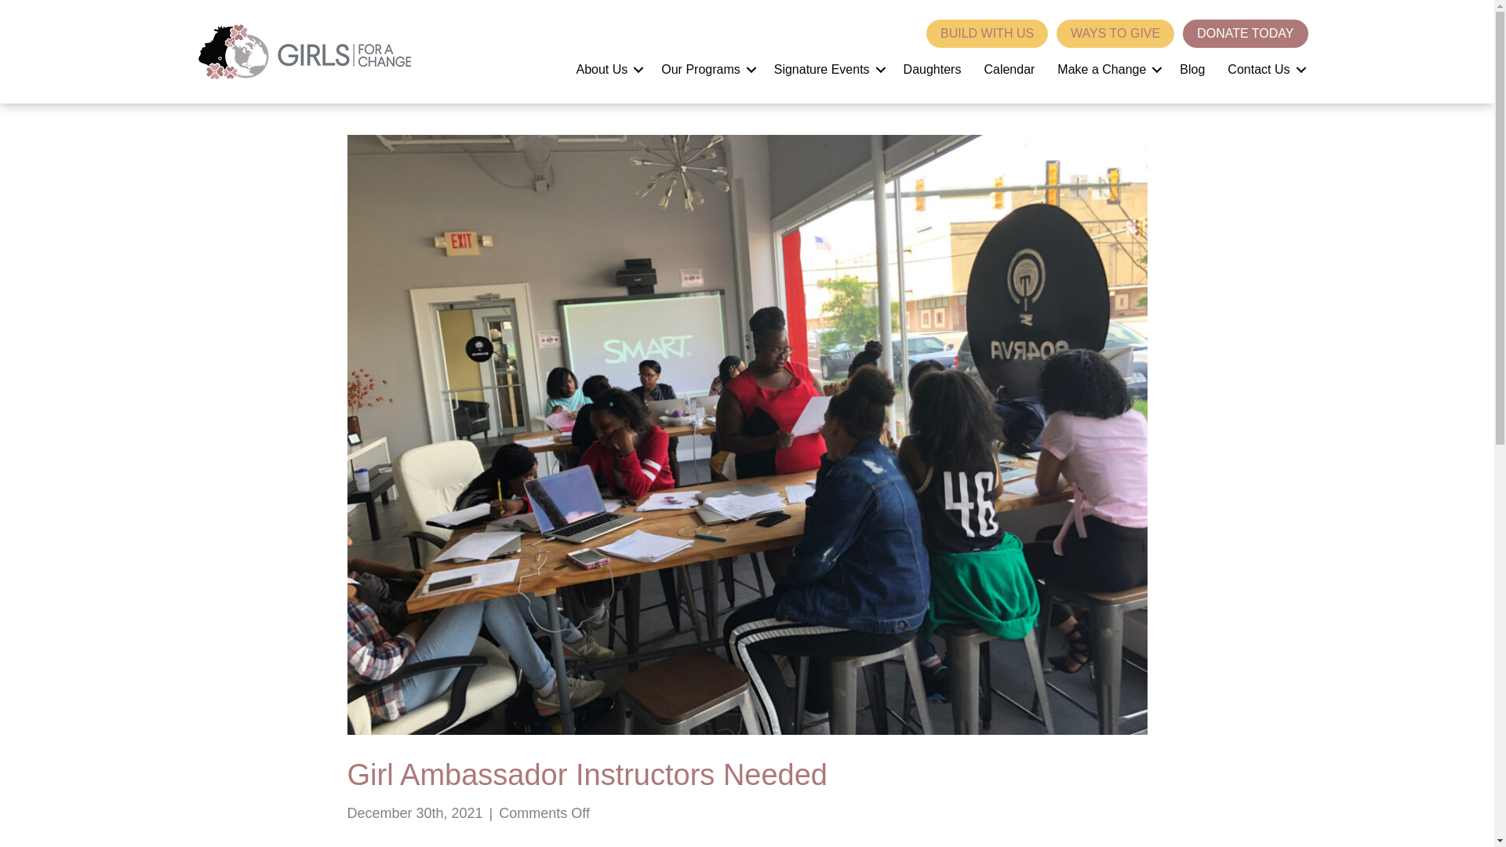 The height and width of the screenshot is (847, 1506). What do you see at coordinates (987, 33) in the screenshot?
I see `BUILD WITH US` at bounding box center [987, 33].